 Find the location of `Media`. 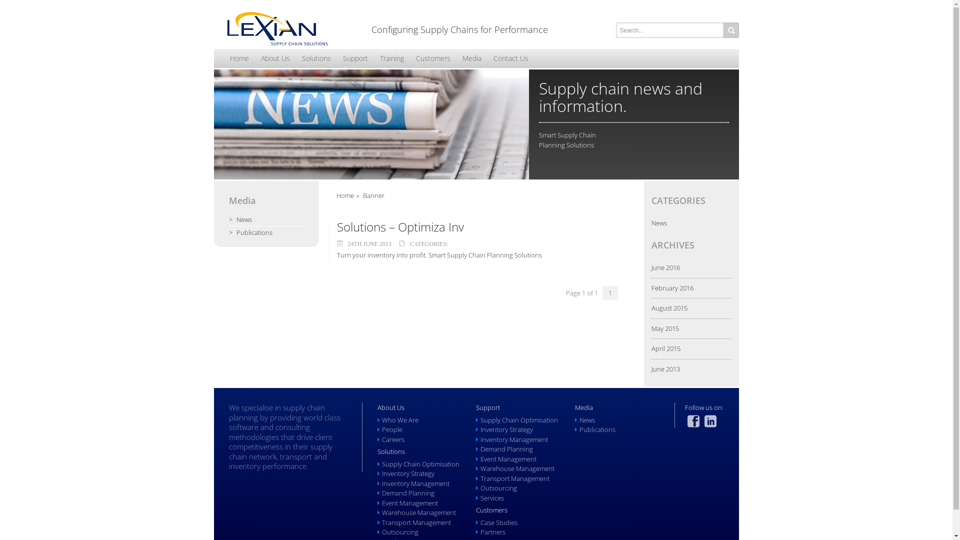

Media is located at coordinates (471, 58).